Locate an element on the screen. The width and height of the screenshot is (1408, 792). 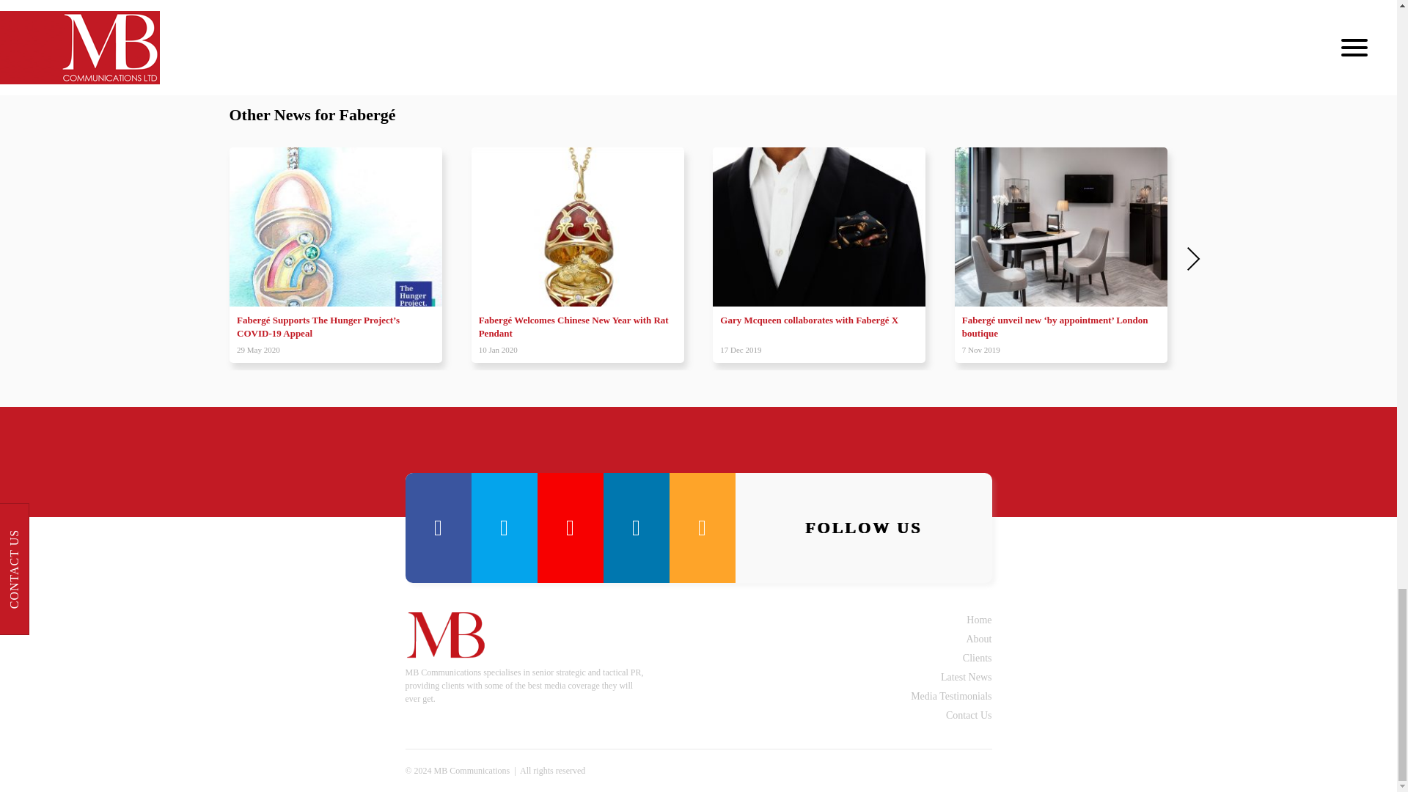
timepiece is located at coordinates (472, 22).